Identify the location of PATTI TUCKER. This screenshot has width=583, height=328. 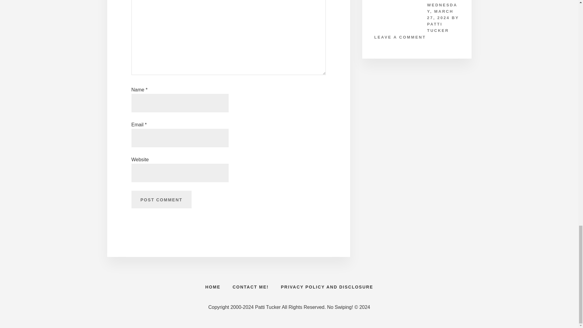
(438, 27).